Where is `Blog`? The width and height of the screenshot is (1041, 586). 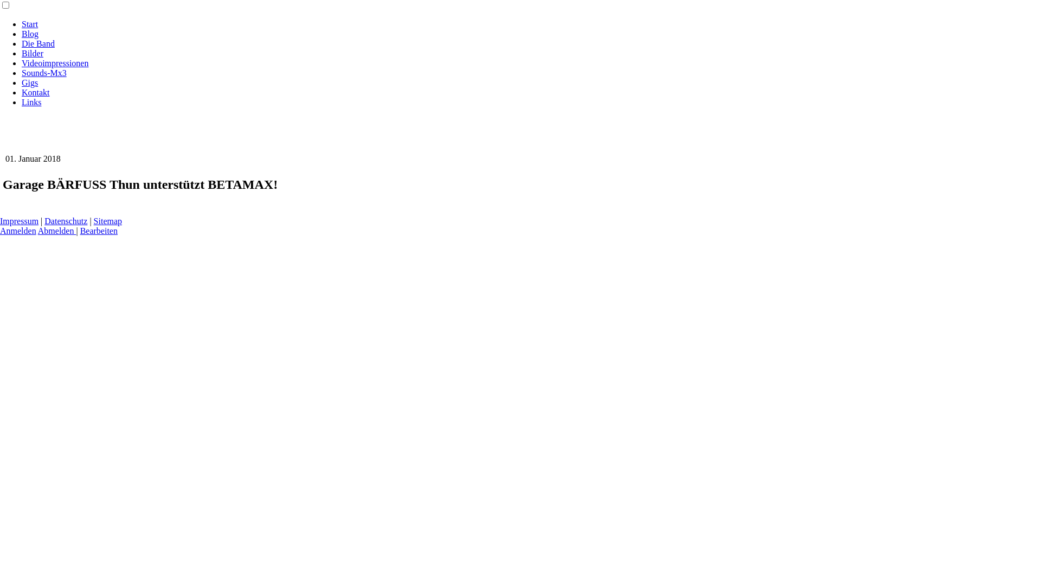 Blog is located at coordinates (30, 34).